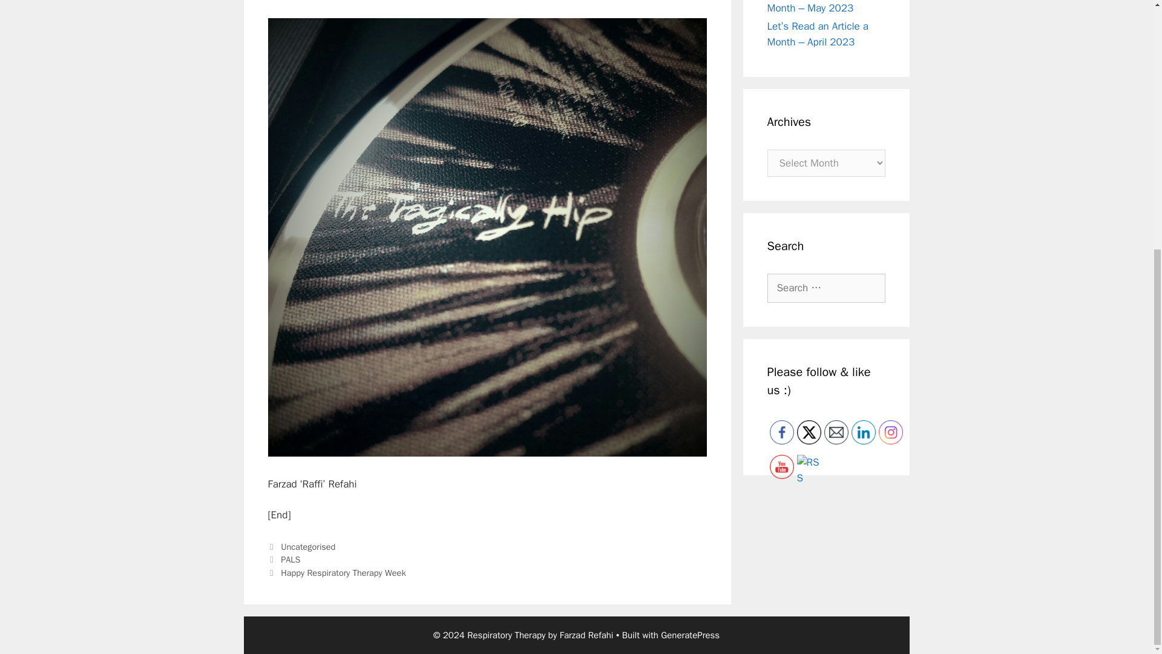 This screenshot has height=654, width=1162. Describe the element at coordinates (308, 546) in the screenshot. I see `Uncategorised` at that location.